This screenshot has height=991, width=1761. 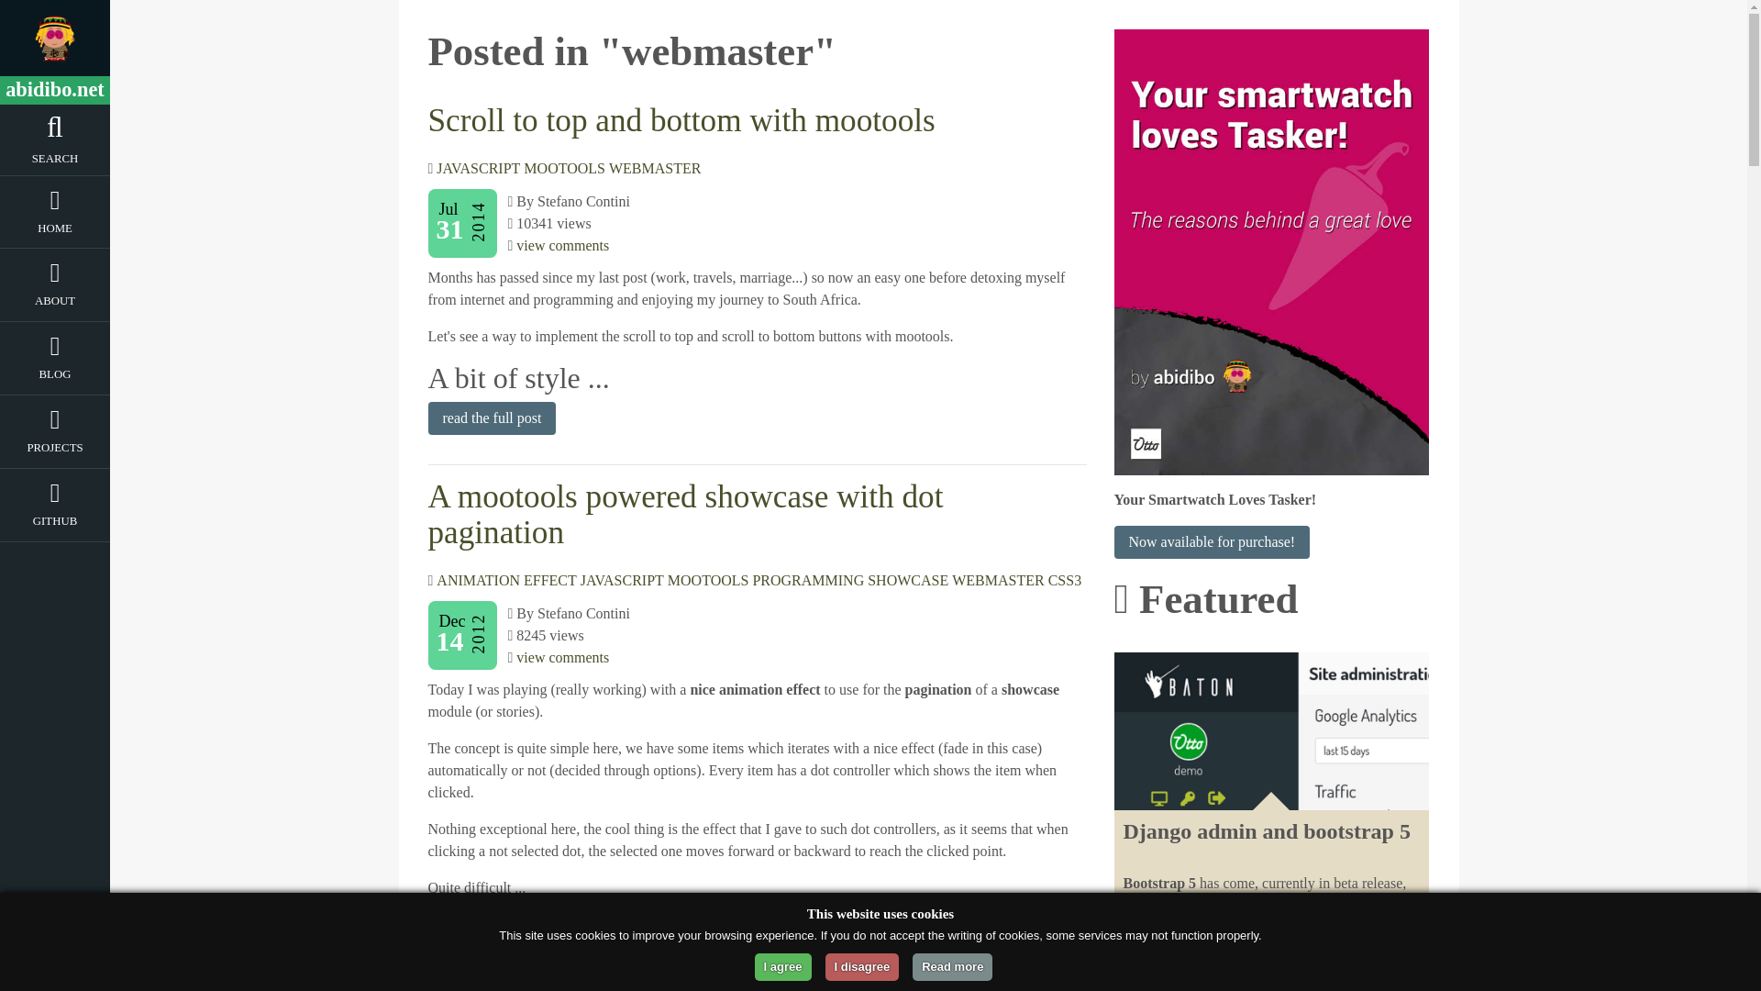 I want to click on MOOTOOLS, so click(x=564, y=168).